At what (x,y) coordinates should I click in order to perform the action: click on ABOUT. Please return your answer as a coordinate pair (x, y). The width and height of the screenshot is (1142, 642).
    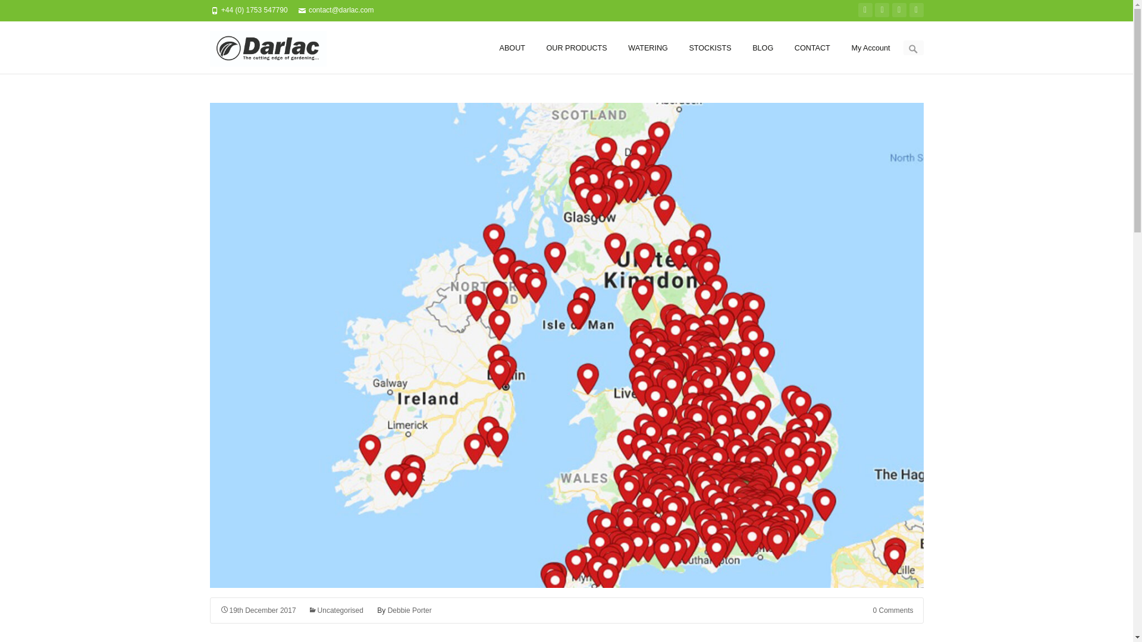
    Looking at the image, I should click on (513, 48).